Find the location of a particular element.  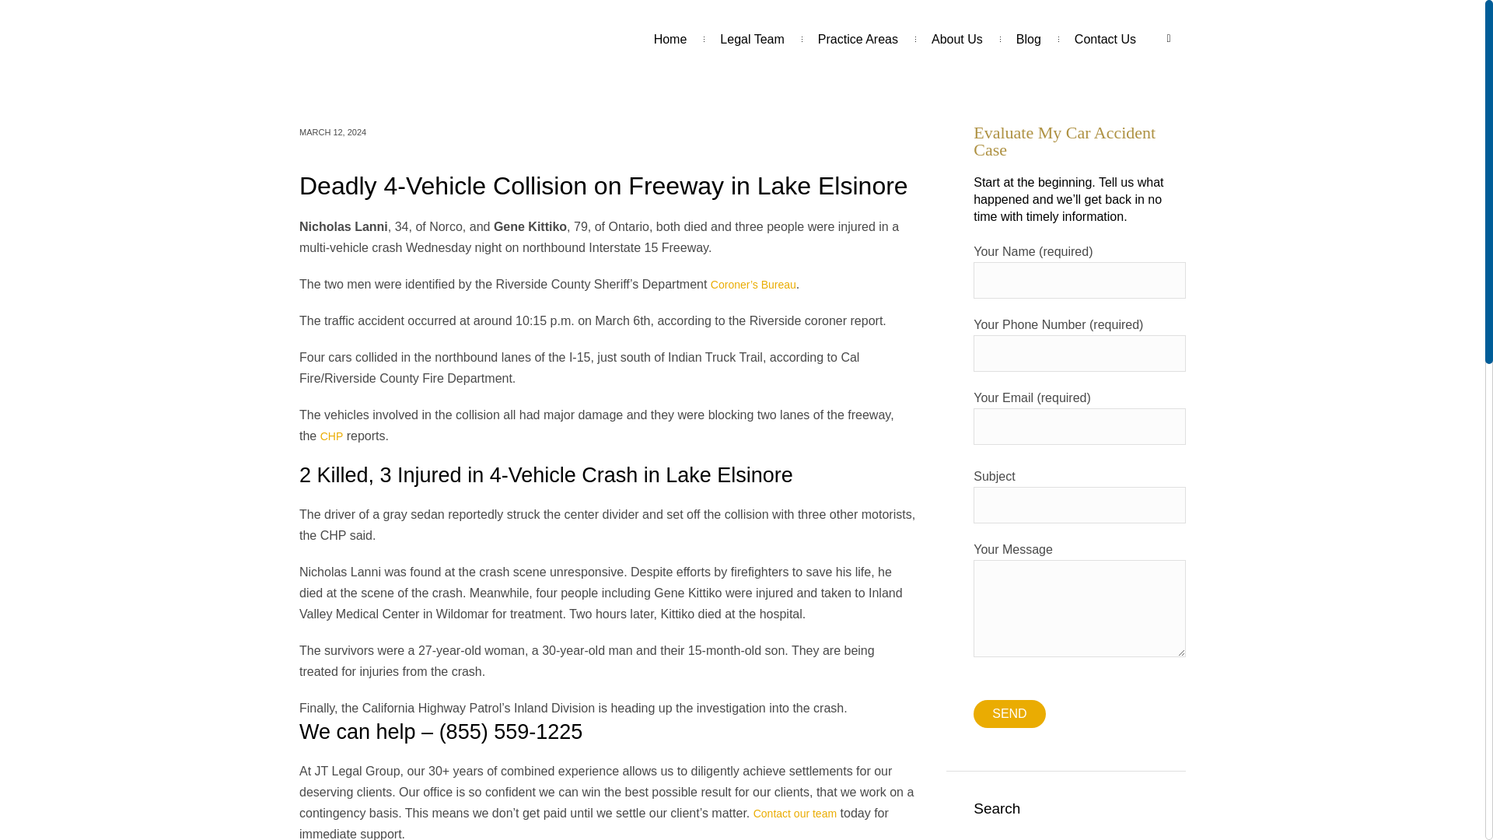

Blog is located at coordinates (1028, 39).